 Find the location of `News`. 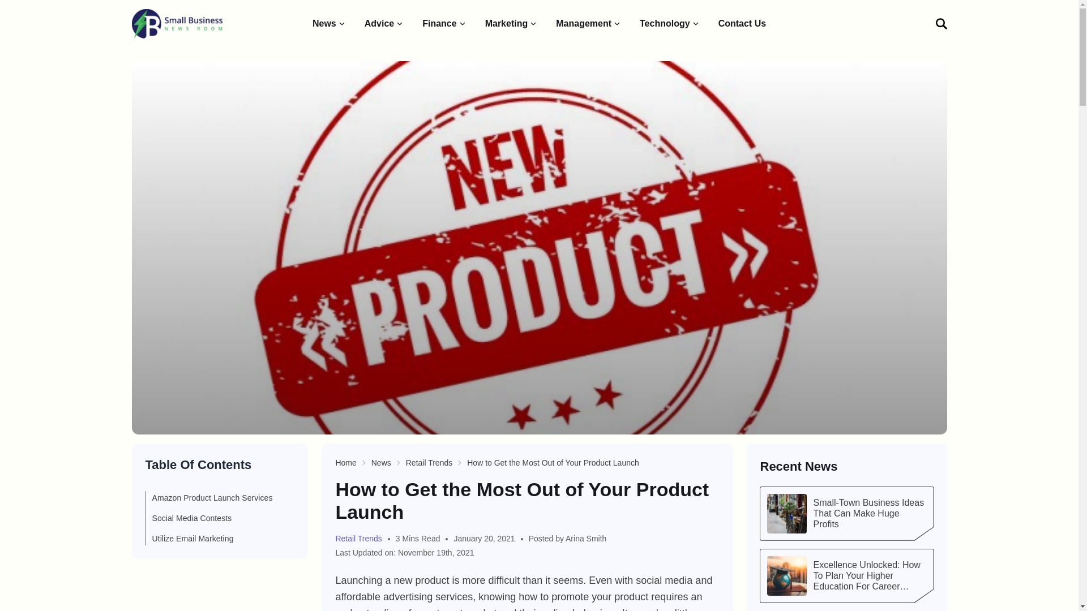

News is located at coordinates (329, 24).